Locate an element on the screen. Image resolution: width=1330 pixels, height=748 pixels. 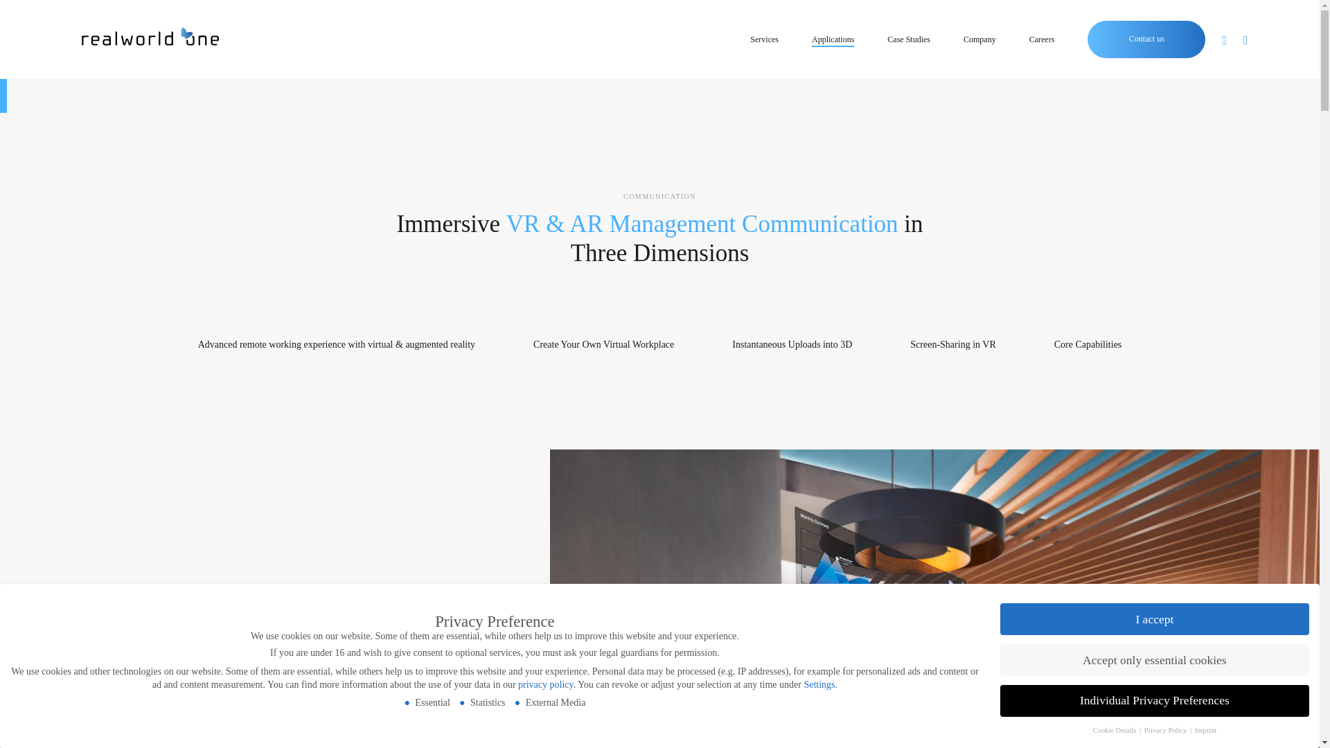
Create Your Own Virtual Workplace is located at coordinates (603, 345).